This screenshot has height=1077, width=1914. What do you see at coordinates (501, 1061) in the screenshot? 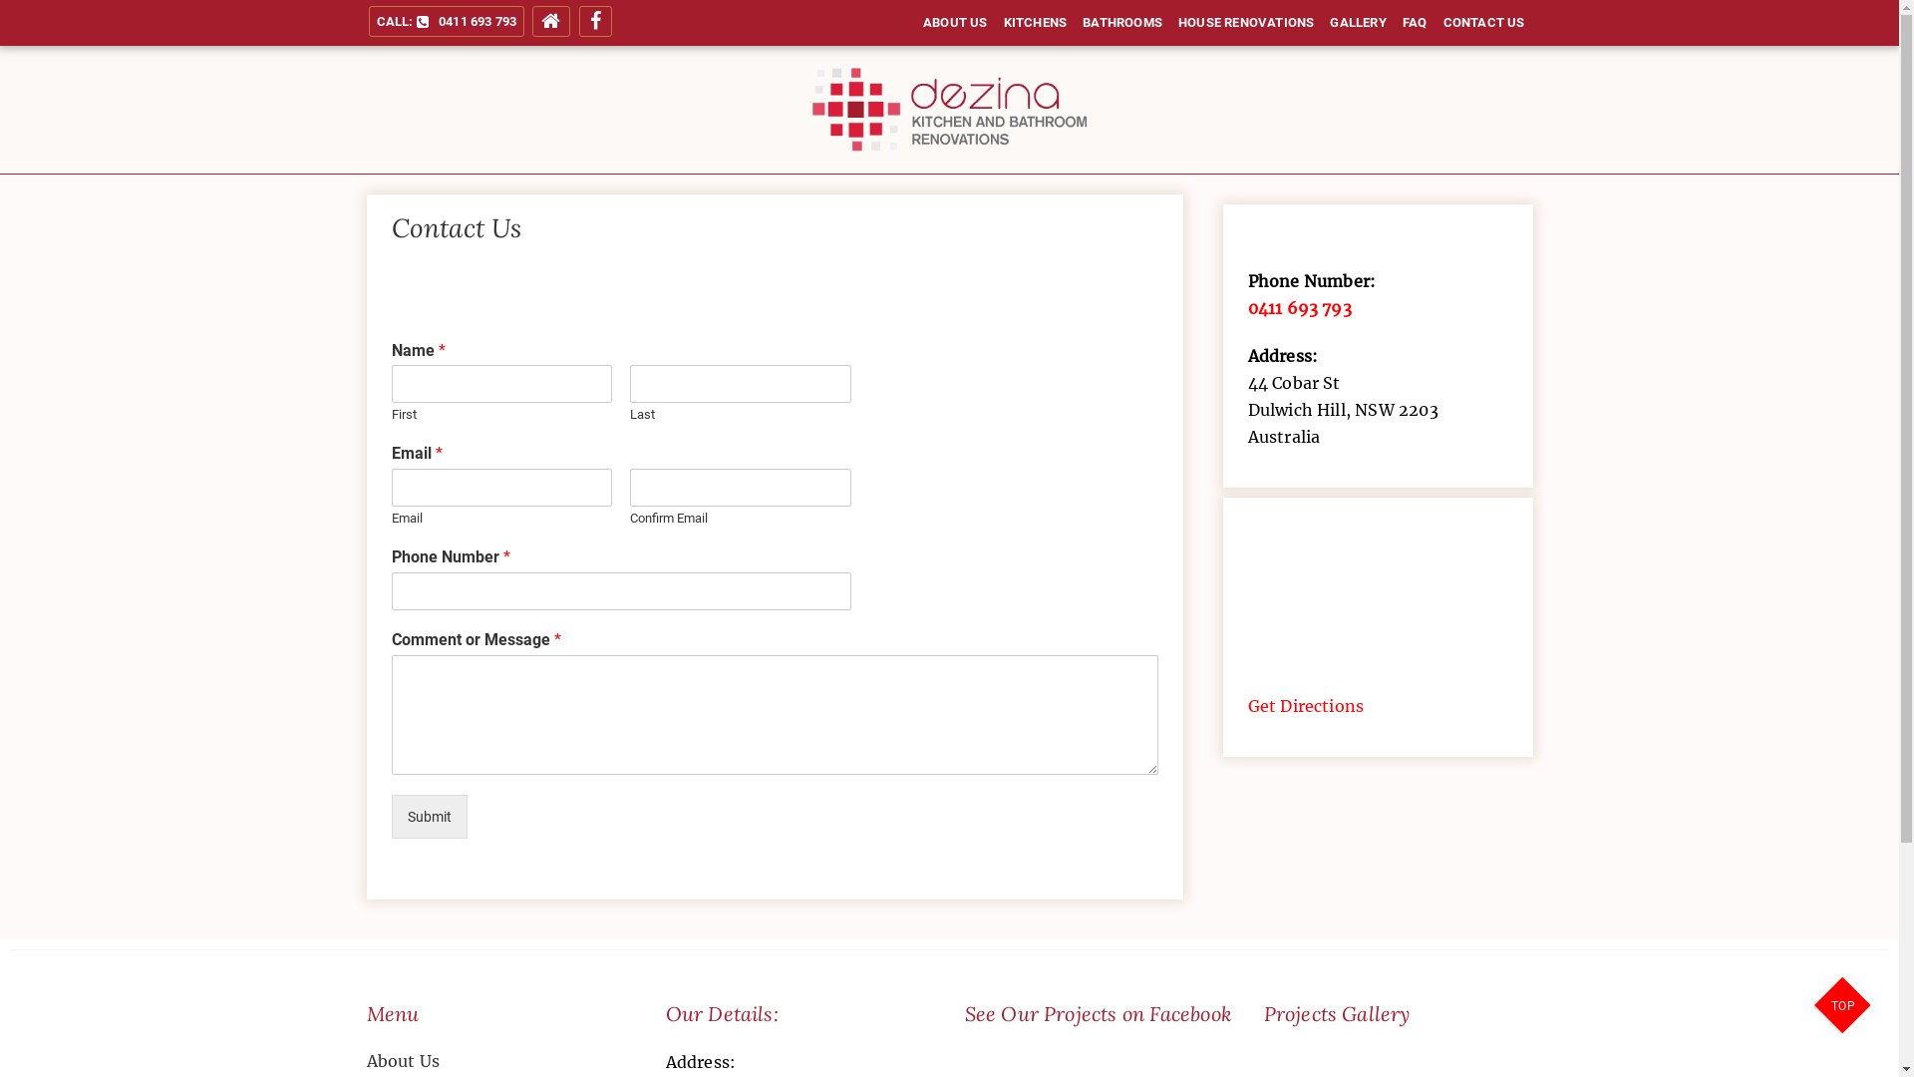
I see `About Us` at bounding box center [501, 1061].